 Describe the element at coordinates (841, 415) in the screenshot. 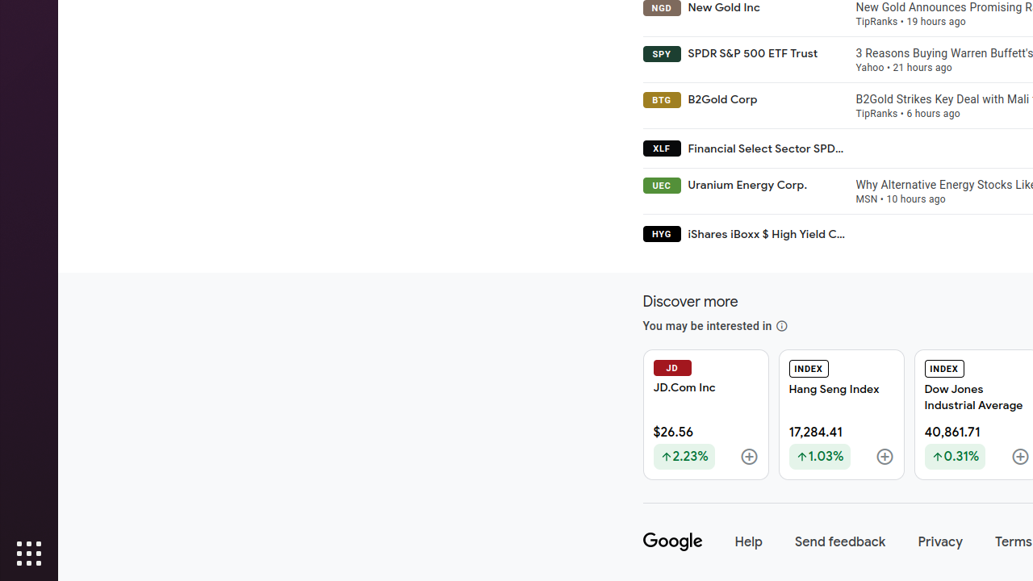

I see `INDEX Hang Seng Index 17,284.41 Up by 1.03%` at that location.